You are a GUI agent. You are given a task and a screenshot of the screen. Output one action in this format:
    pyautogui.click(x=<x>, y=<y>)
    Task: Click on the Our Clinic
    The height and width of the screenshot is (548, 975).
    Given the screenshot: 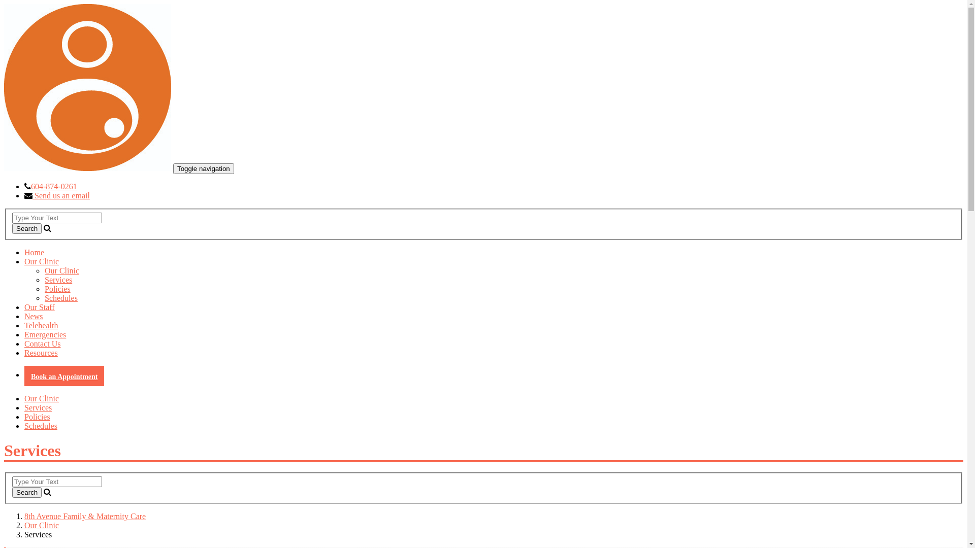 What is the action you would take?
    pyautogui.click(x=62, y=271)
    